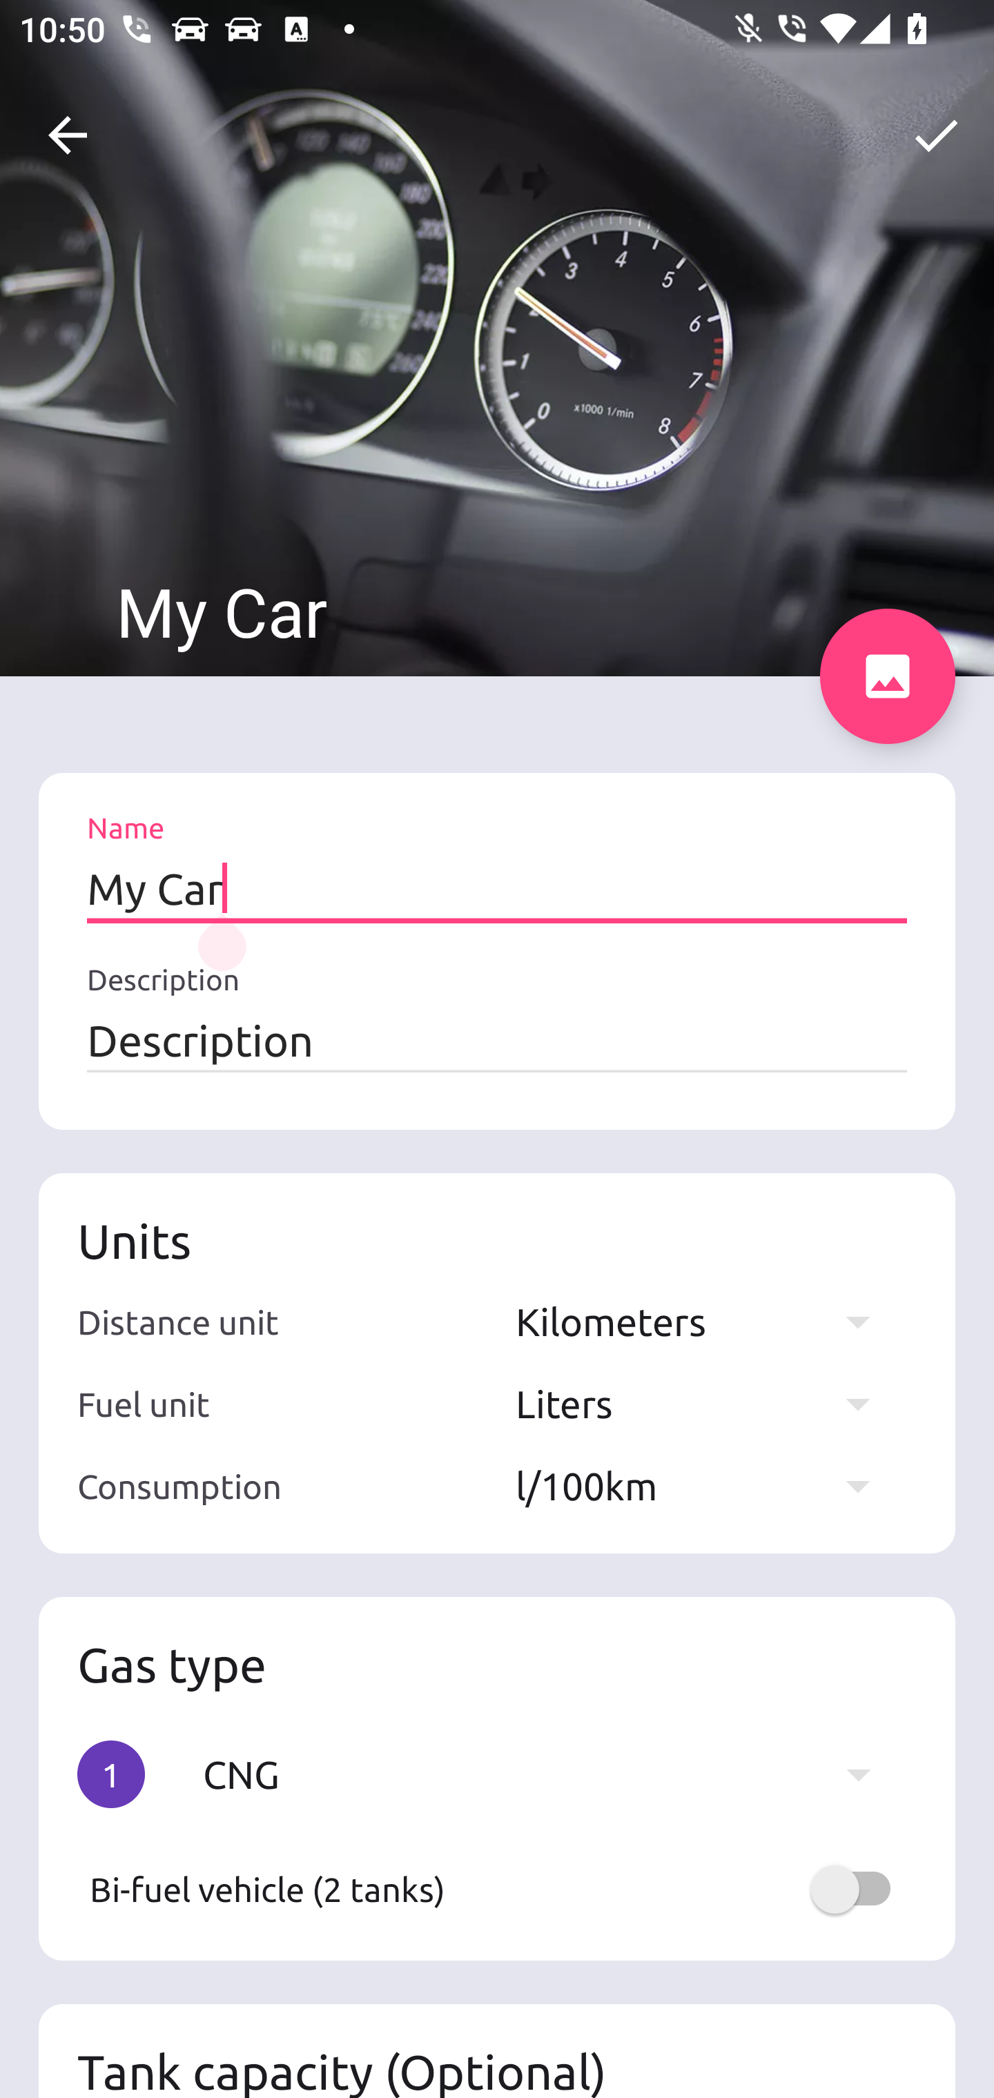 Image resolution: width=994 pixels, height=2098 pixels. What do you see at coordinates (705, 1404) in the screenshot?
I see `Liters` at bounding box center [705, 1404].